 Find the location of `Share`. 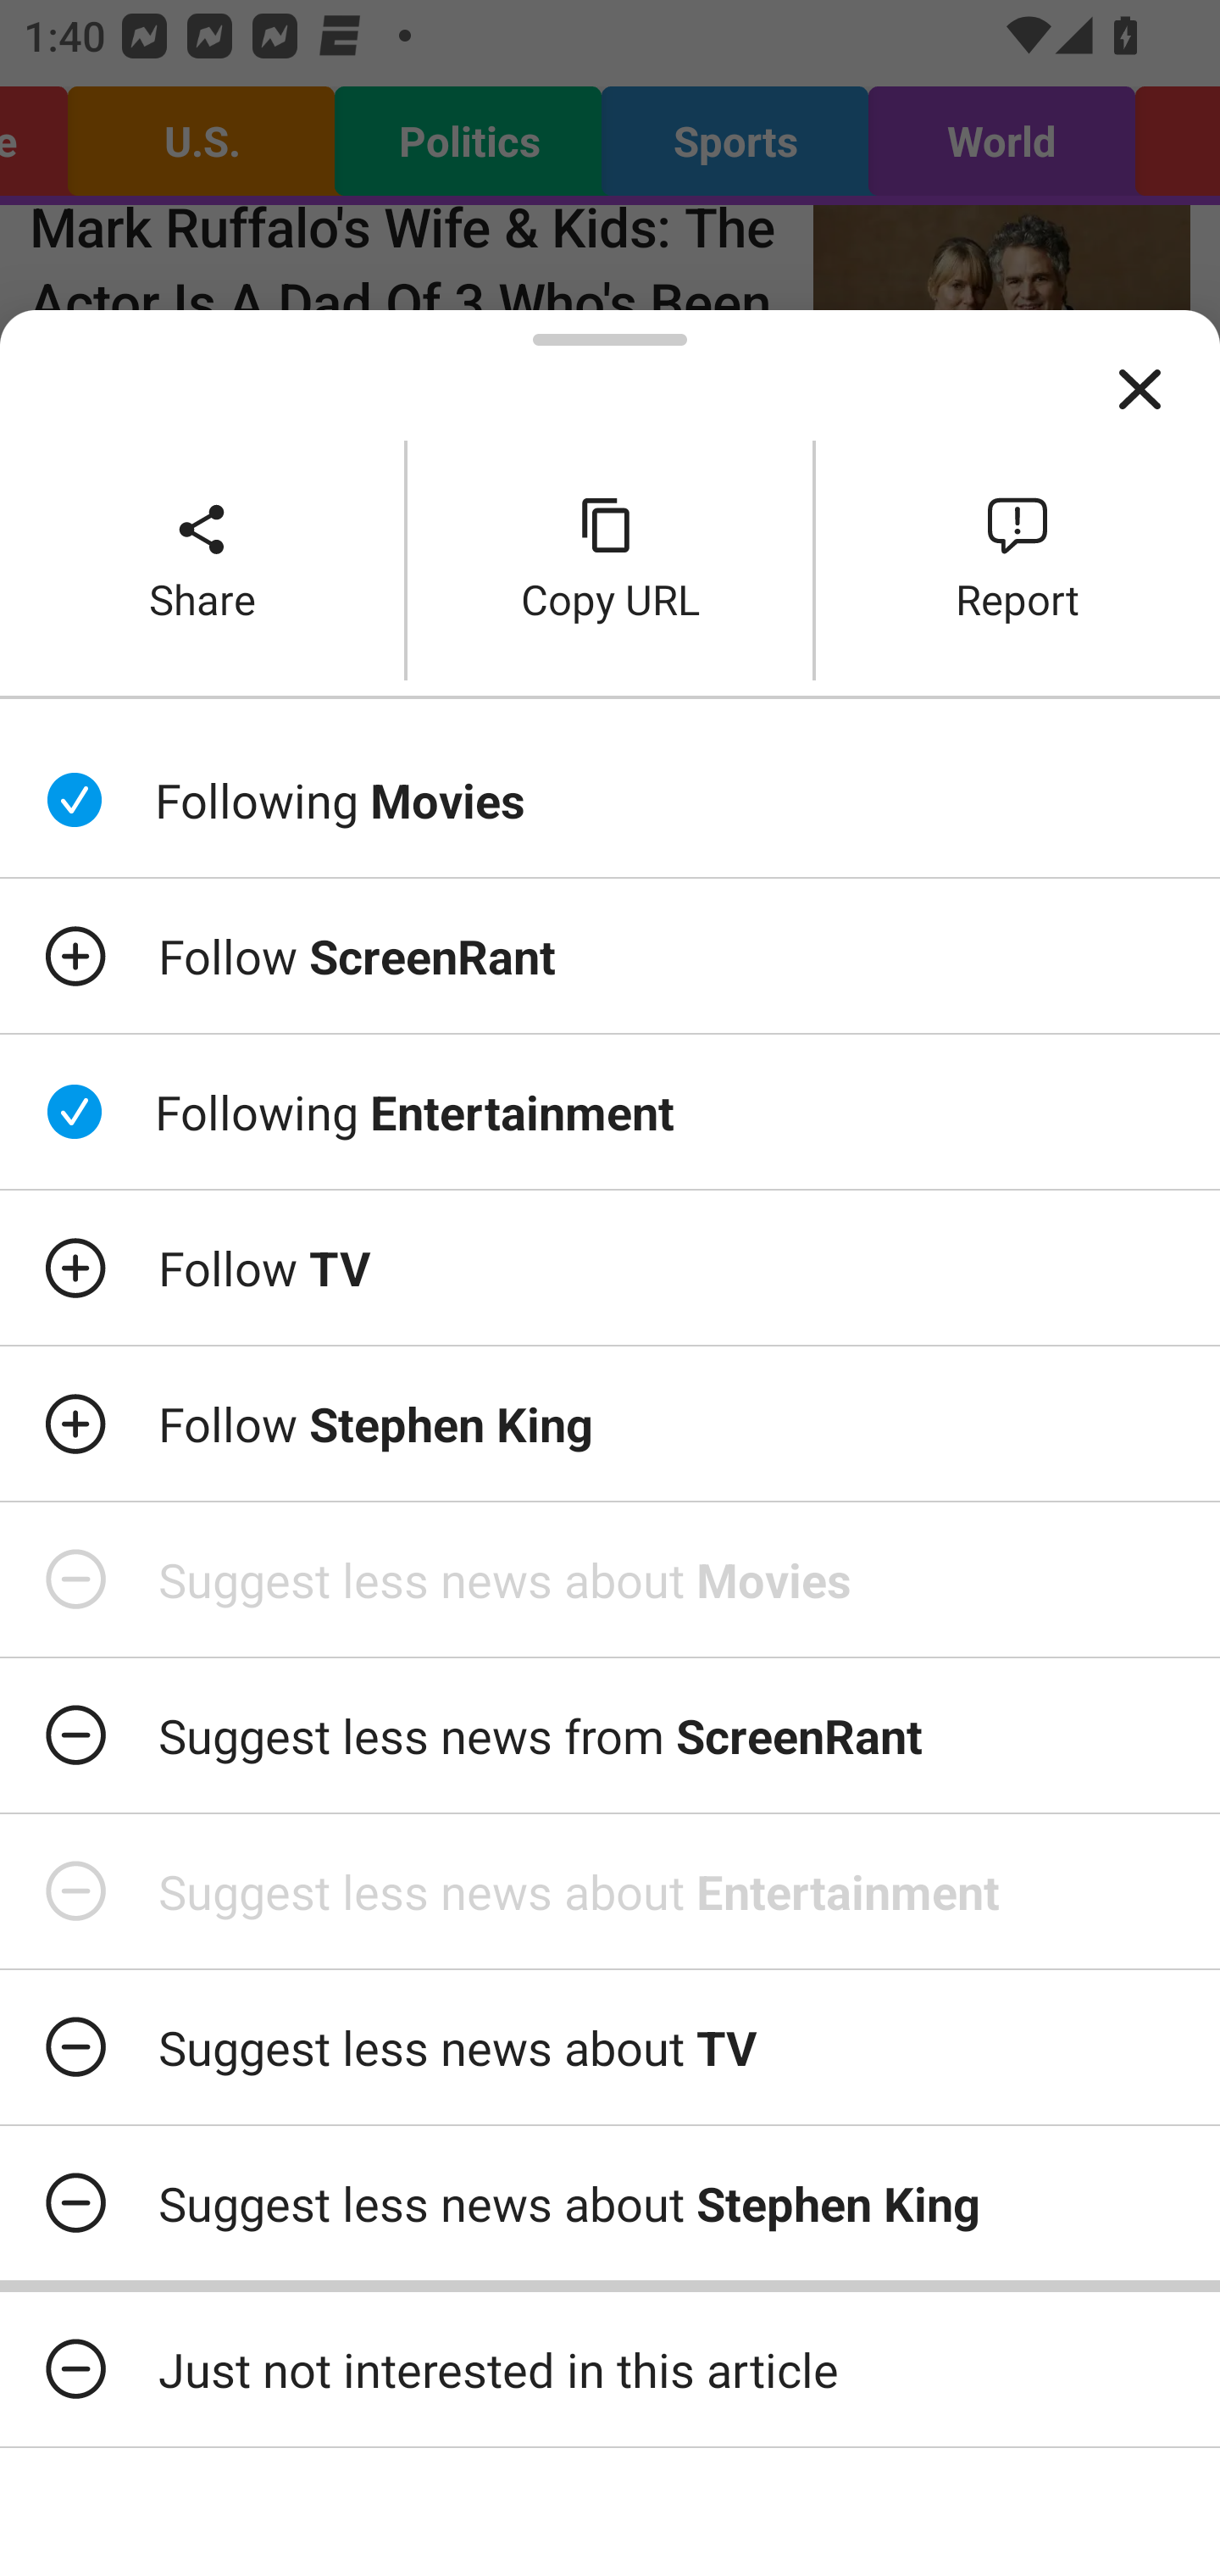

Share is located at coordinates (202, 559).